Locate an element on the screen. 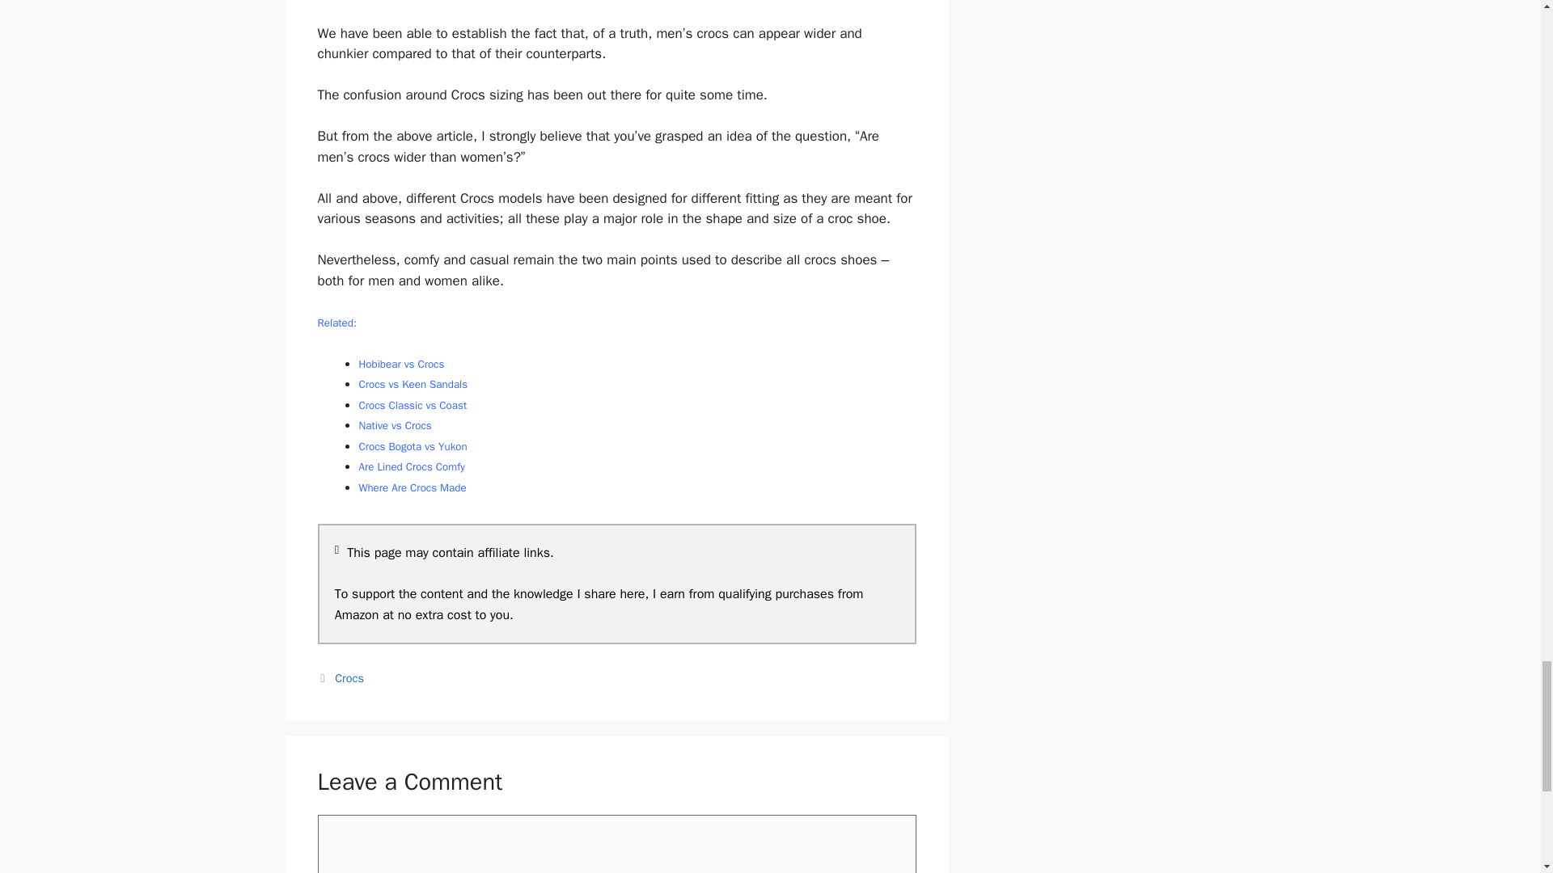  Crocs Bogota vs Yukon is located at coordinates (413, 446).